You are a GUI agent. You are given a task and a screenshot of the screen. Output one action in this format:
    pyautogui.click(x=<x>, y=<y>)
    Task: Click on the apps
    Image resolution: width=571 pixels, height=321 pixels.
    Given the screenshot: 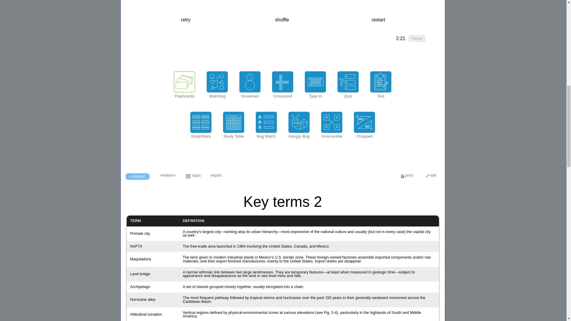 What is the action you would take?
    pyautogui.click(x=197, y=175)
    